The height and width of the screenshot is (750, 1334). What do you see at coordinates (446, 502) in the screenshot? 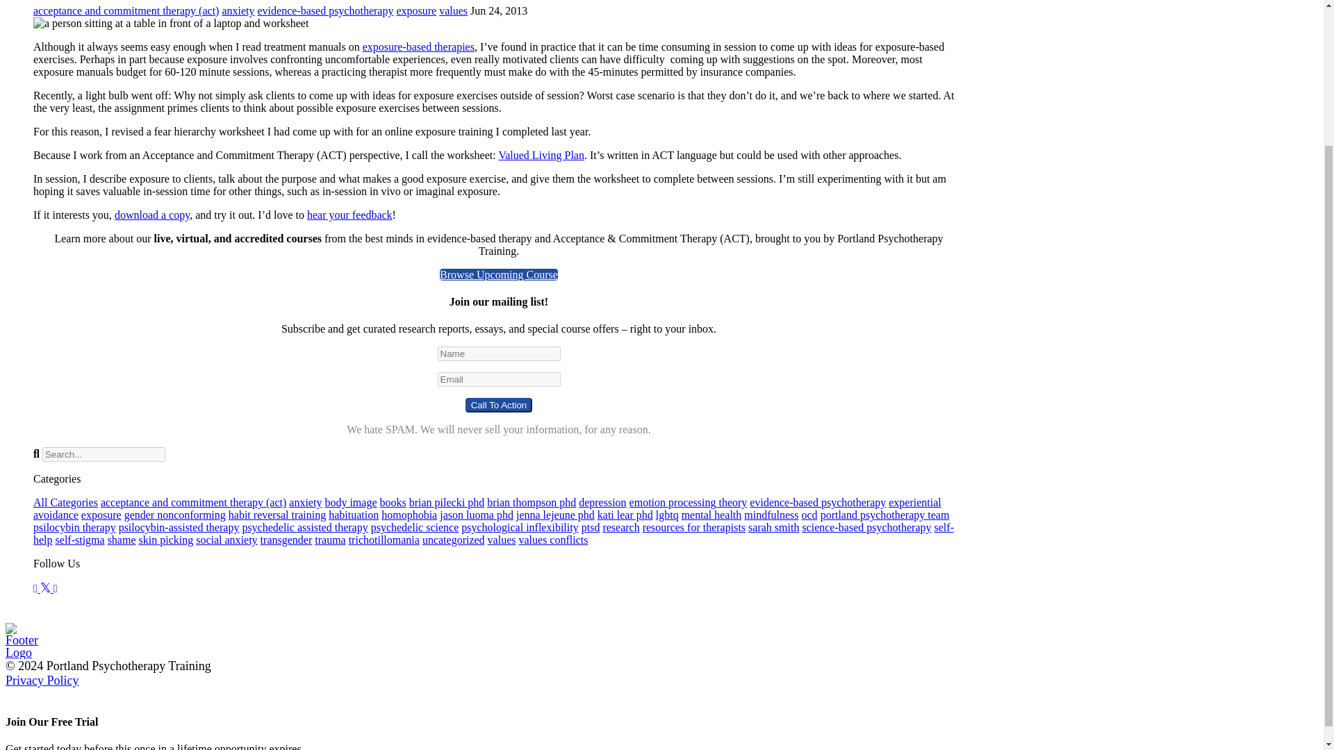
I see `brian pilecki phd` at bounding box center [446, 502].